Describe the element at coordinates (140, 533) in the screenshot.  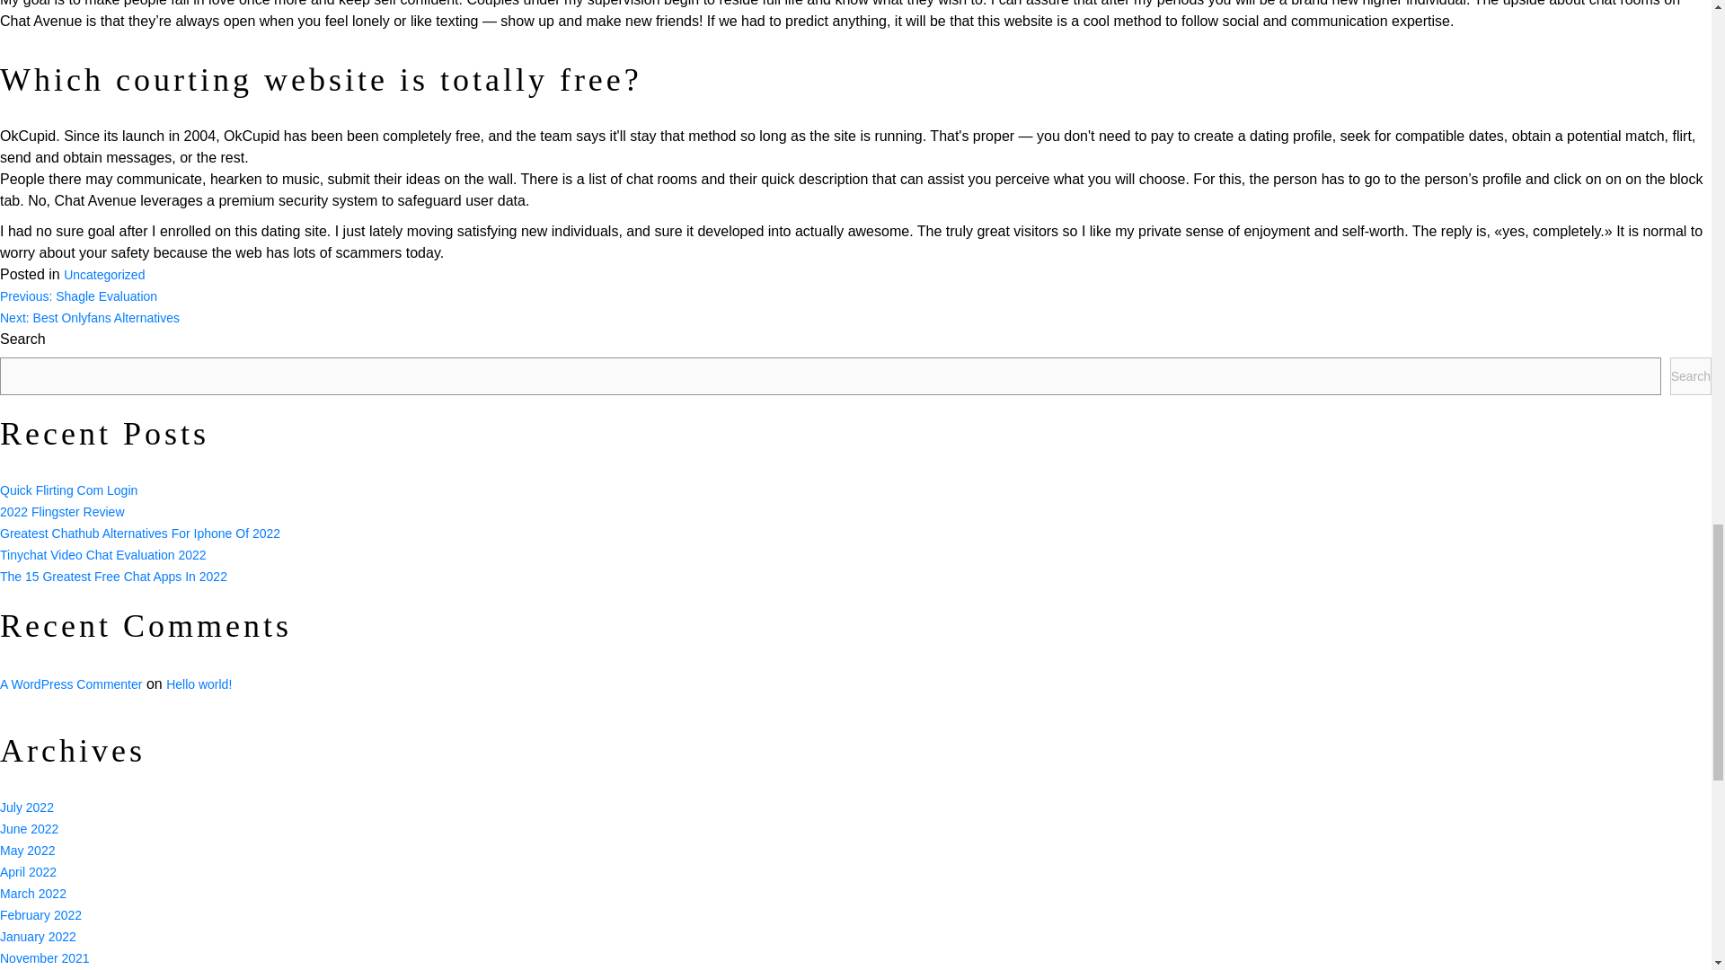
I see `Greatest Chathub Alternatives For Iphone Of 2022` at that location.